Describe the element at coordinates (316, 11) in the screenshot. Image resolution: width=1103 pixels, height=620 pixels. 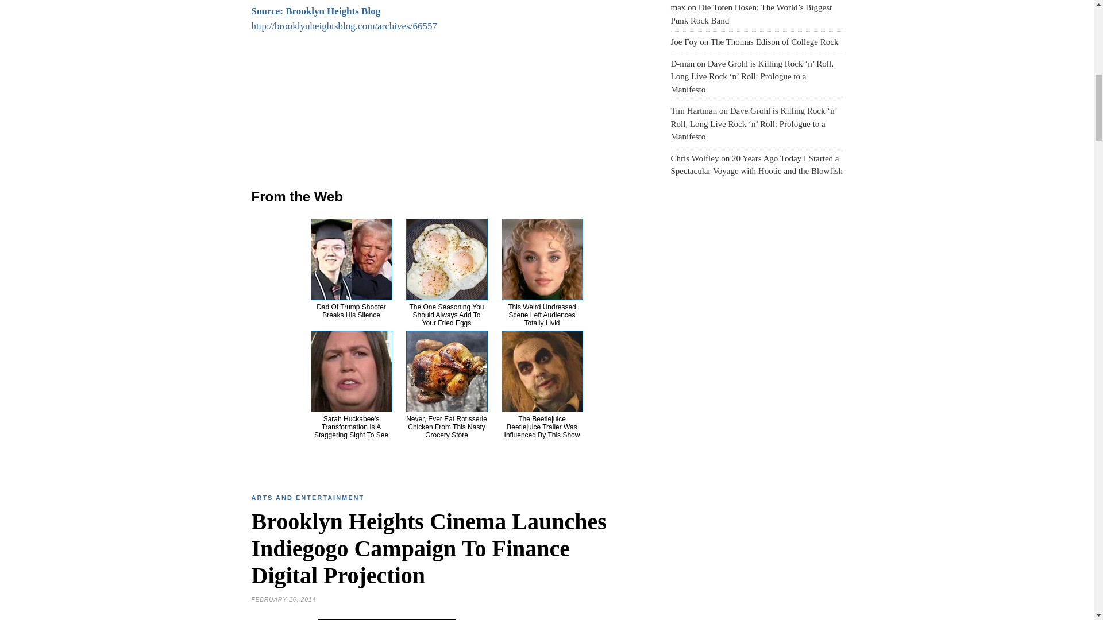
I see `Source: Brooklyn Heights Blog` at that location.